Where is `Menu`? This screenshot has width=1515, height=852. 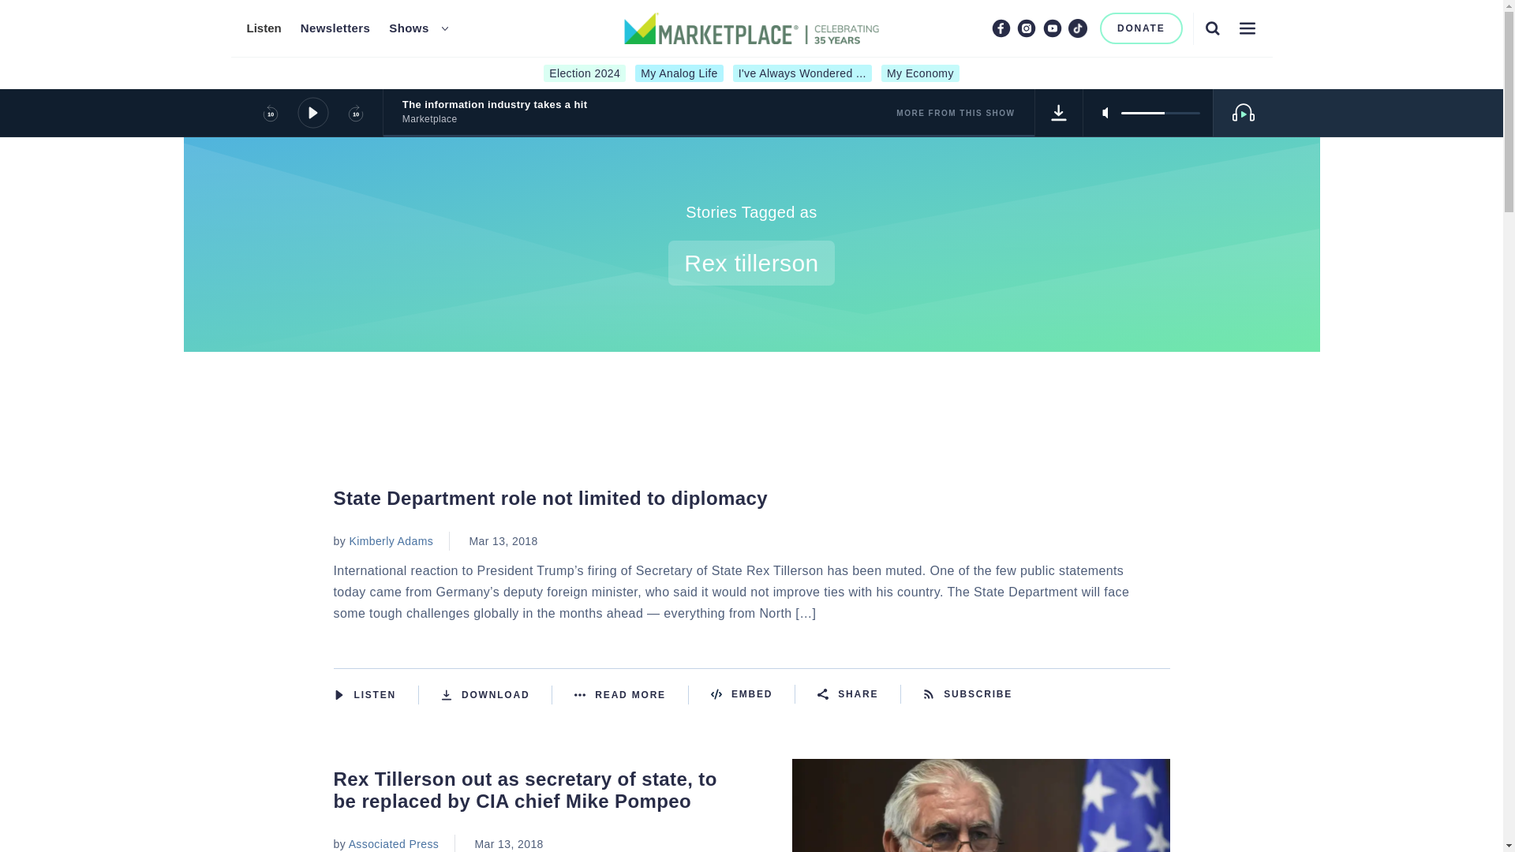
Menu is located at coordinates (1247, 28).